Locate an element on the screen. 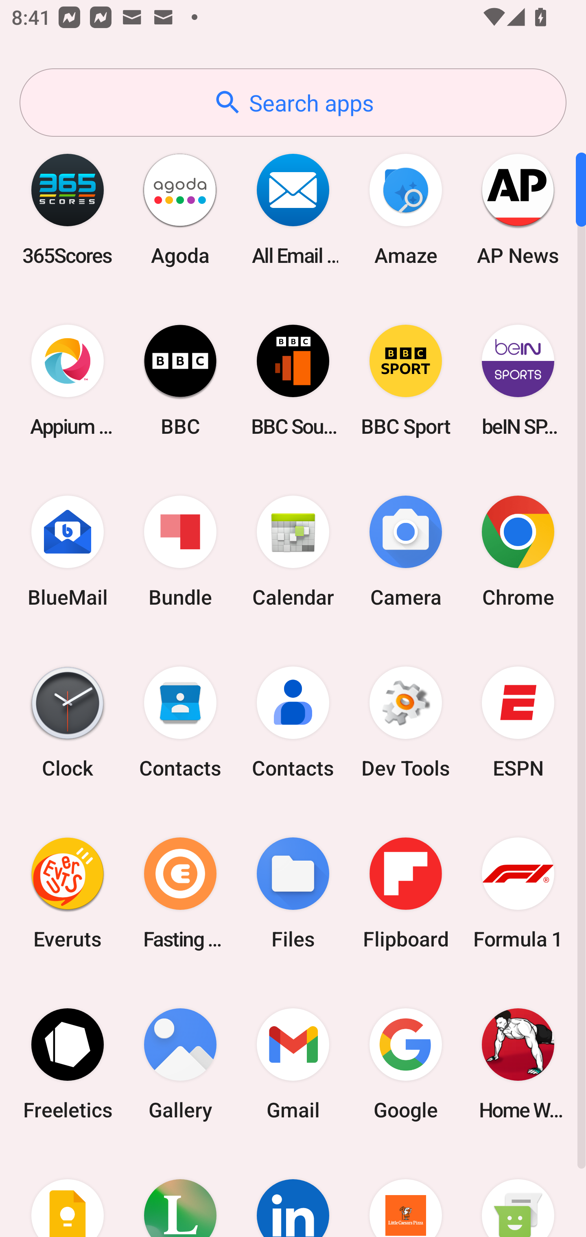 This screenshot has width=586, height=1237. LinkedIn is located at coordinates (293, 1193).